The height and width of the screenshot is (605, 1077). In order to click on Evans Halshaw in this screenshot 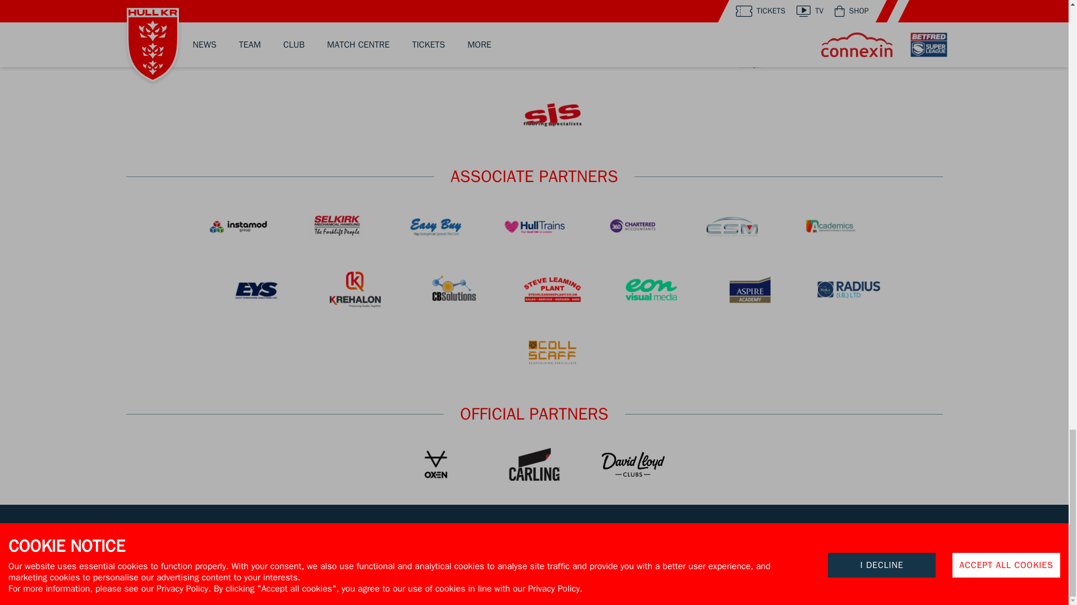, I will do `click(633, 10)`.